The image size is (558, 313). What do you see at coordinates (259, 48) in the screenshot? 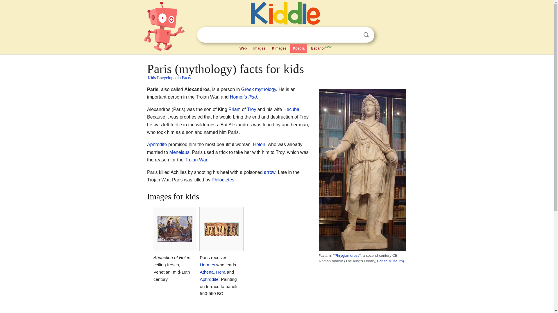
I see `Images` at bounding box center [259, 48].